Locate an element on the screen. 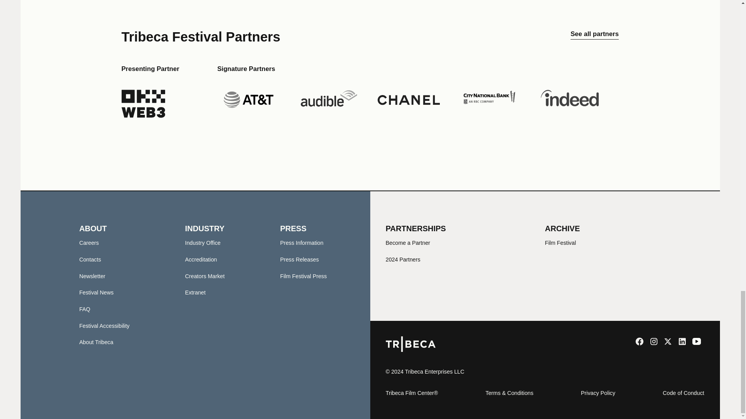  See all partners is located at coordinates (594, 36).